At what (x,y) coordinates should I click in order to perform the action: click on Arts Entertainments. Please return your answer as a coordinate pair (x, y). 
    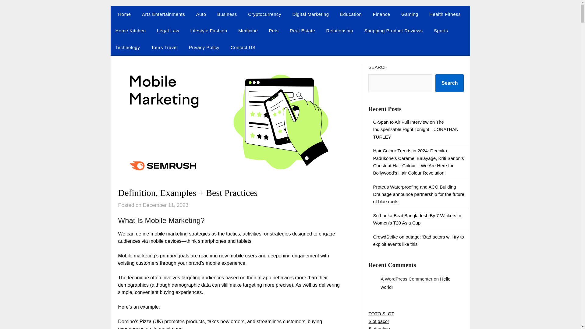
    Looking at the image, I should click on (163, 14).